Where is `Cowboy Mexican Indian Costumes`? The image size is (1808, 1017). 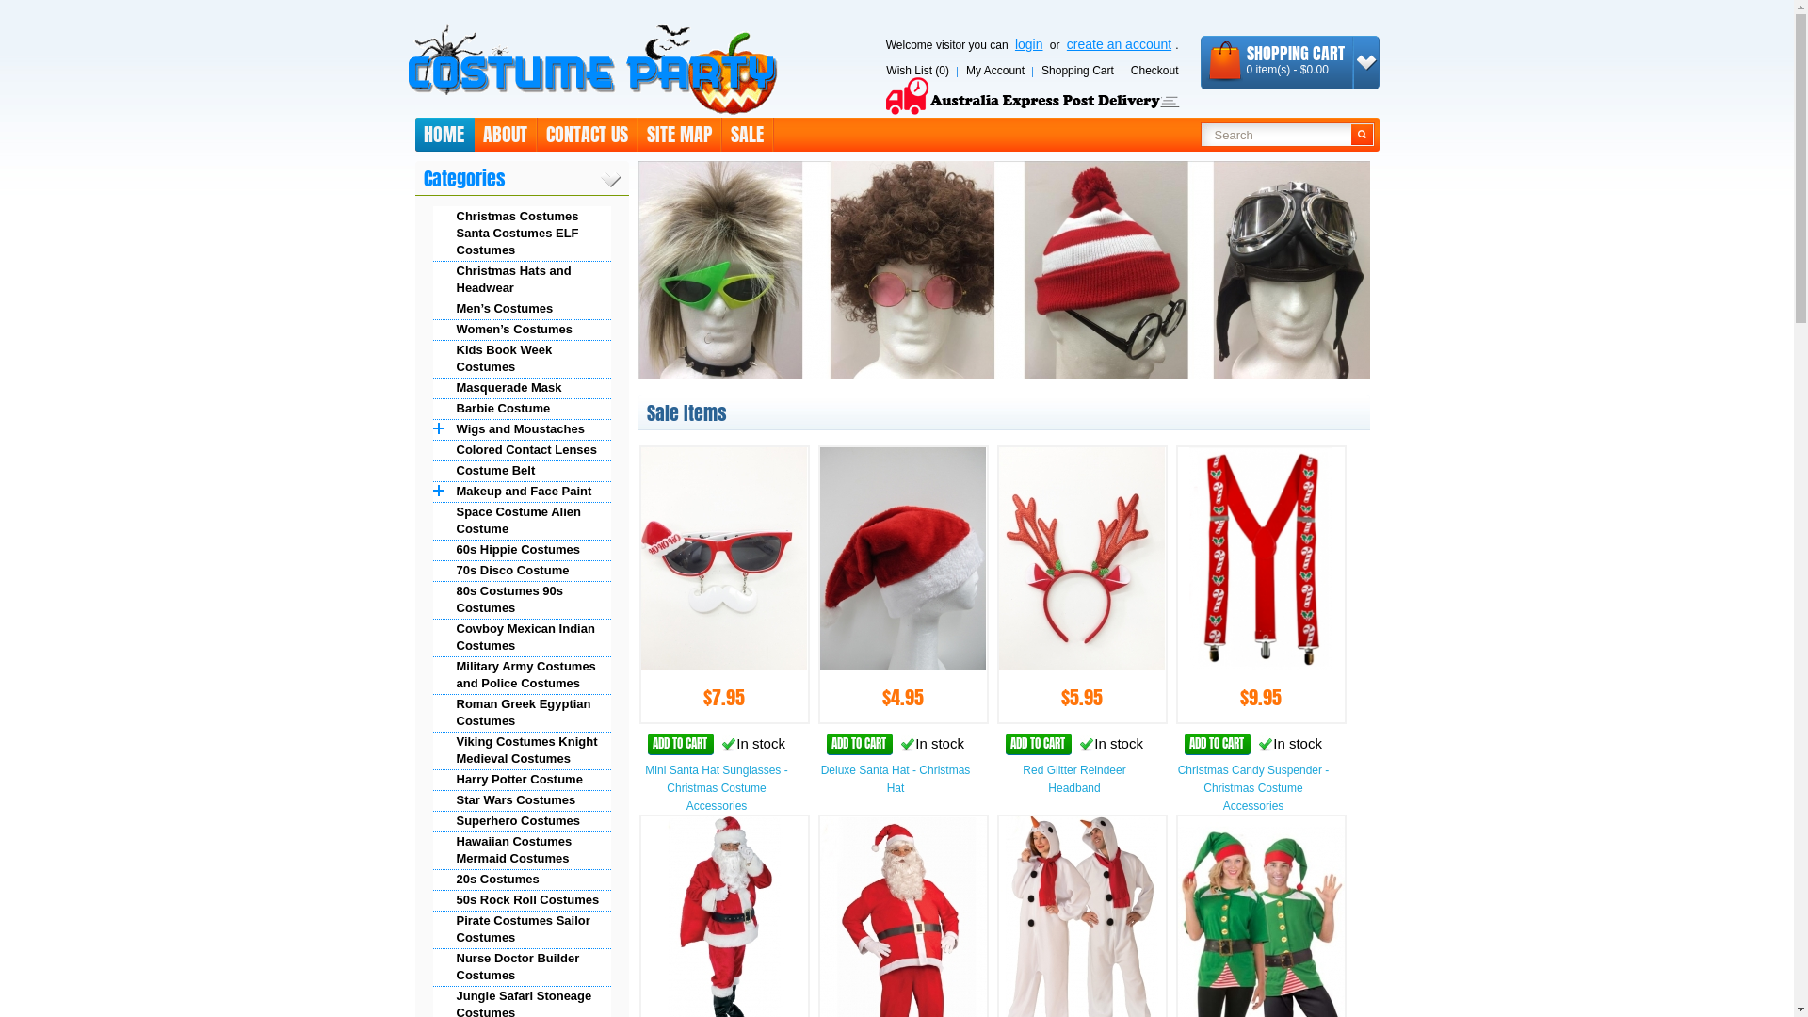 Cowboy Mexican Indian Costumes is located at coordinates (522, 638).